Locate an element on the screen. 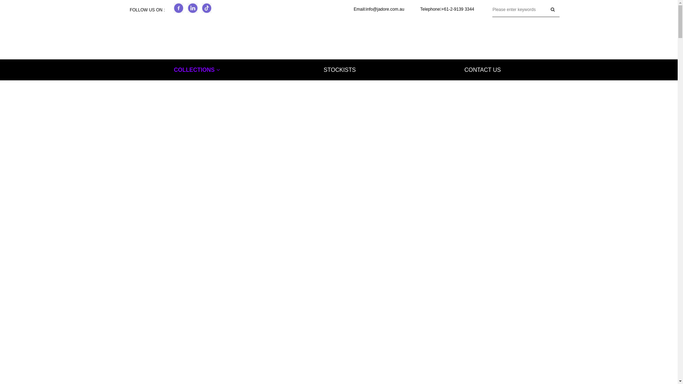 This screenshot has width=683, height=384. FOLLOW US ON : is located at coordinates (147, 10).